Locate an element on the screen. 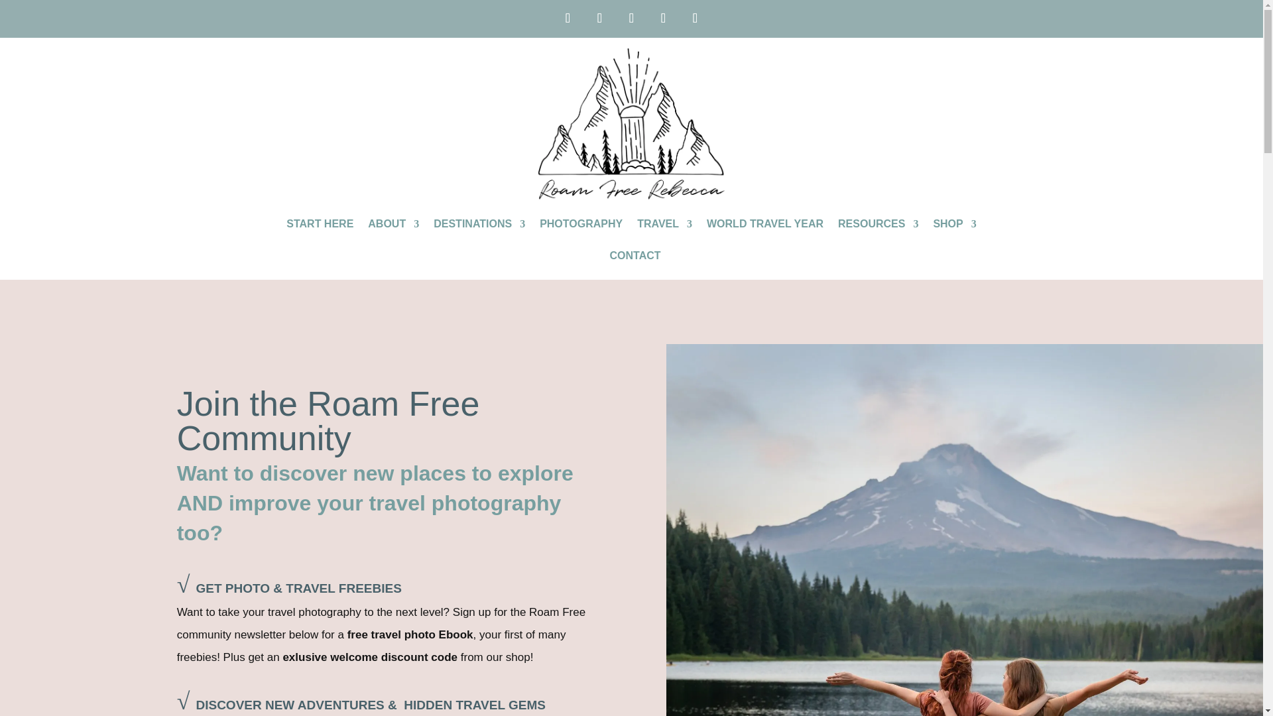 The width and height of the screenshot is (1273, 716). SHOP is located at coordinates (955, 233).